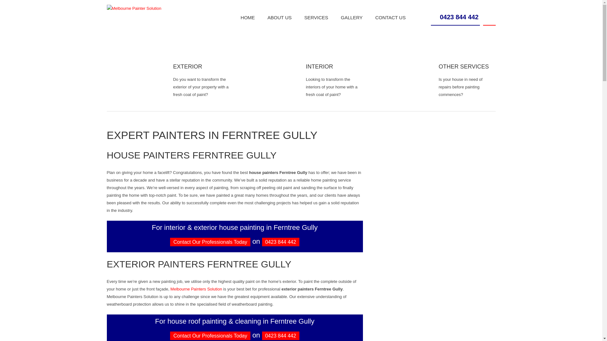  I want to click on INTERIOR, so click(319, 69).